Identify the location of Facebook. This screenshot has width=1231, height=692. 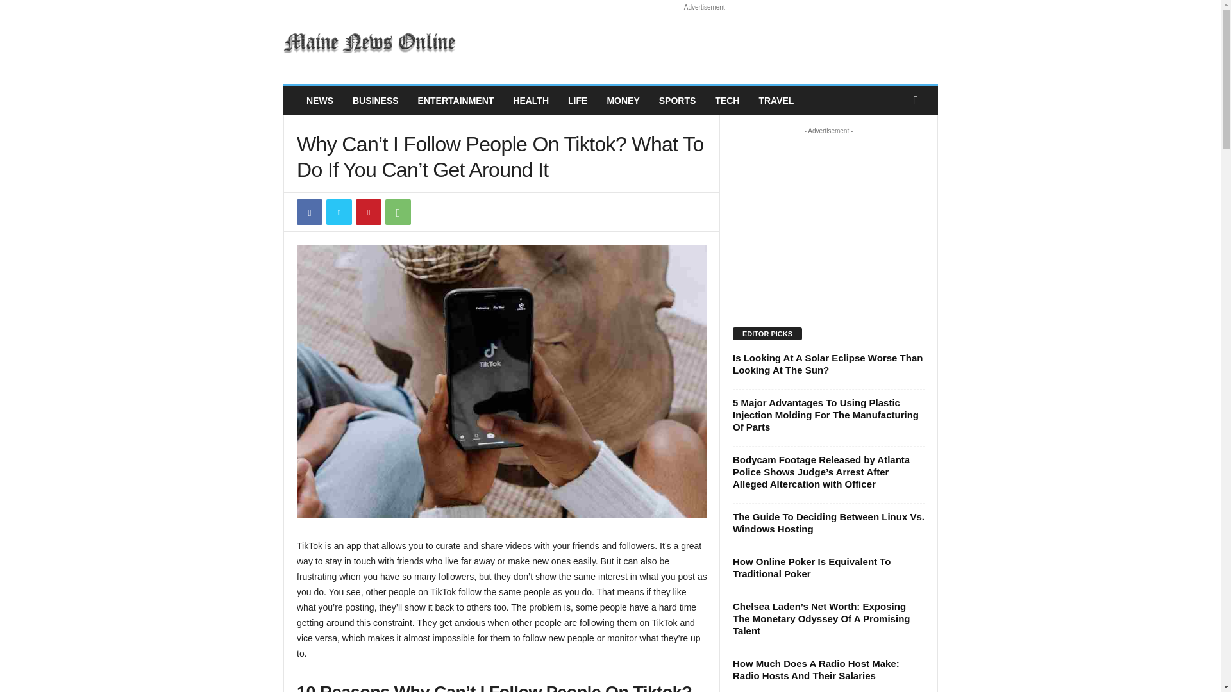
(309, 212).